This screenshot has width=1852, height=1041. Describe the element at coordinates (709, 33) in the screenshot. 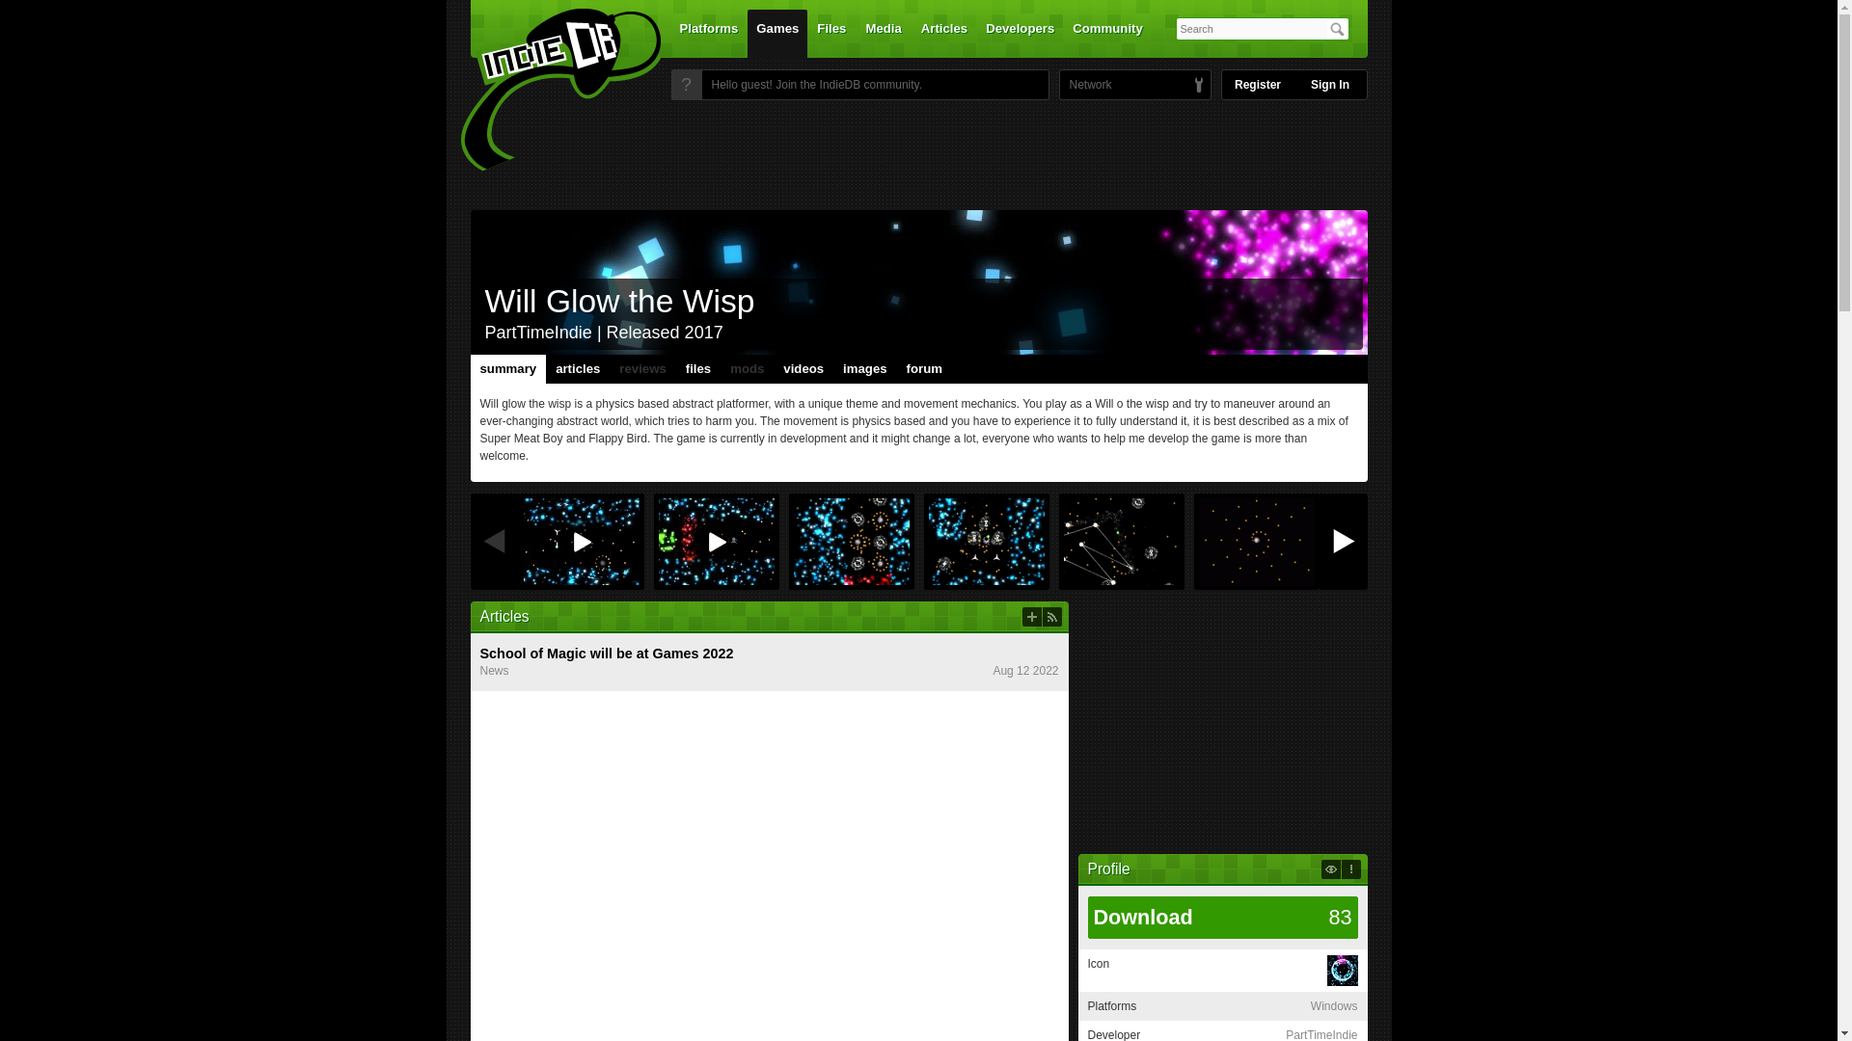

I see `Platforms` at that location.